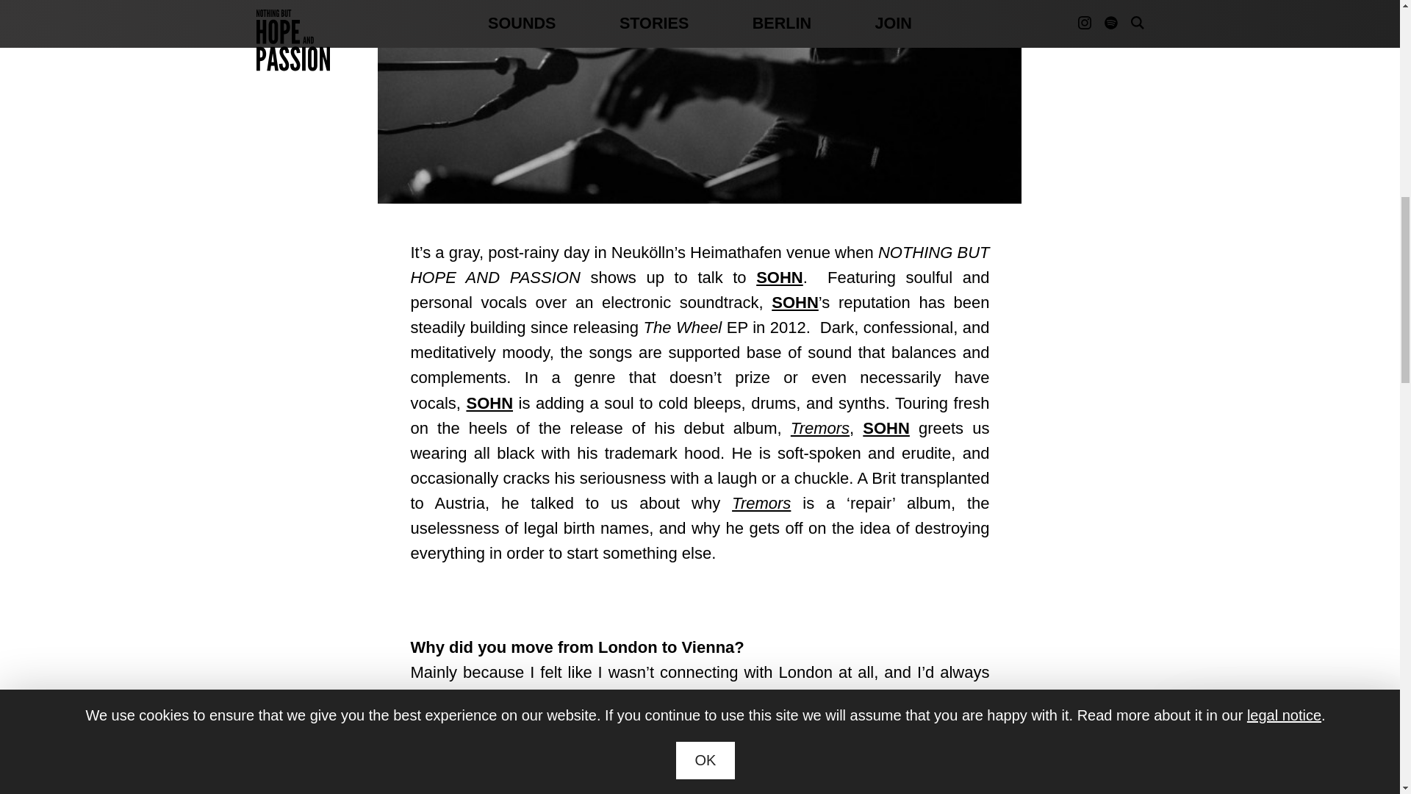 The image size is (1411, 794). I want to click on SOHN on NBHAP, so click(795, 302).